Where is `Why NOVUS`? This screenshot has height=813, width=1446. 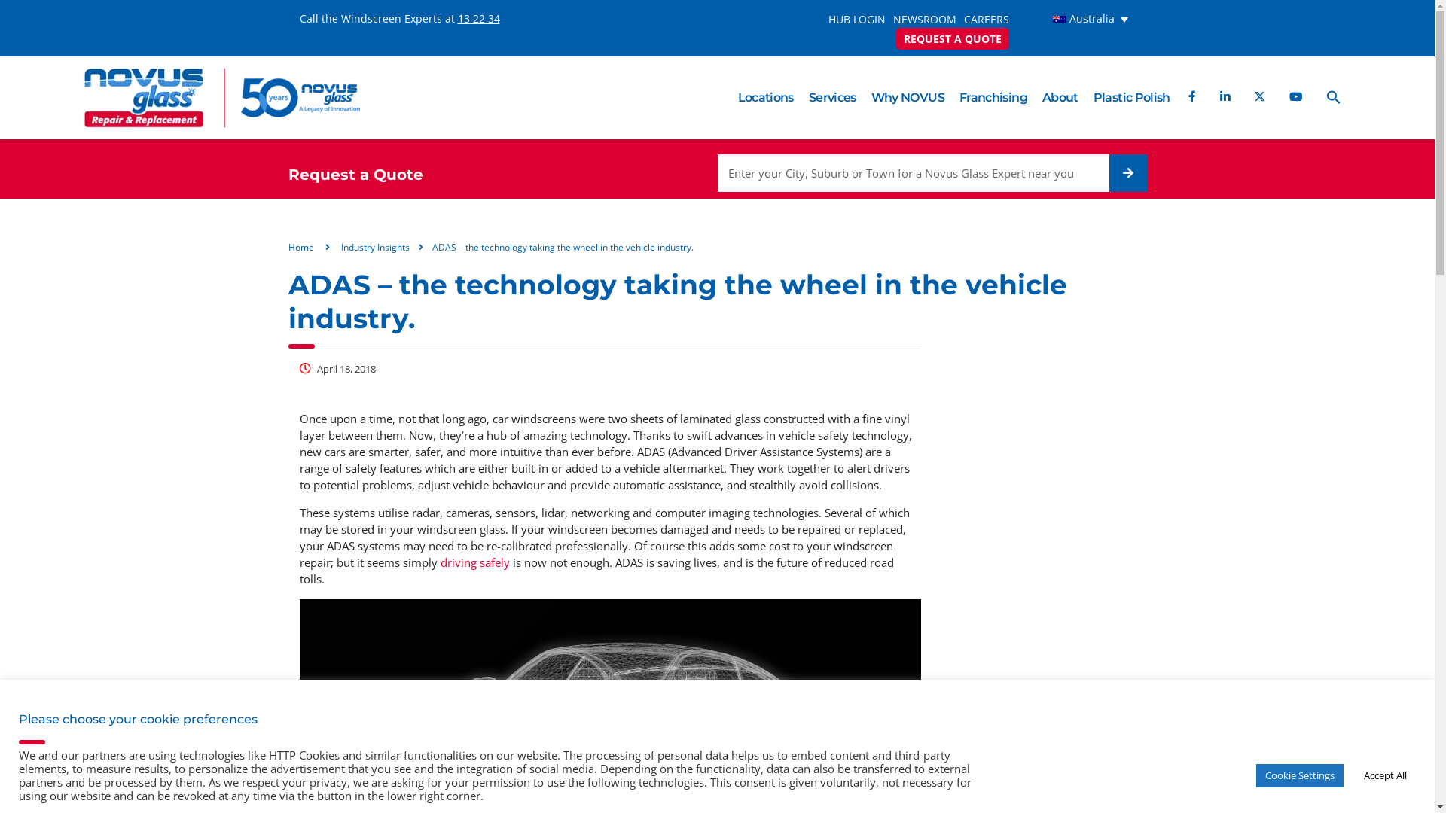
Why NOVUS is located at coordinates (908, 98).